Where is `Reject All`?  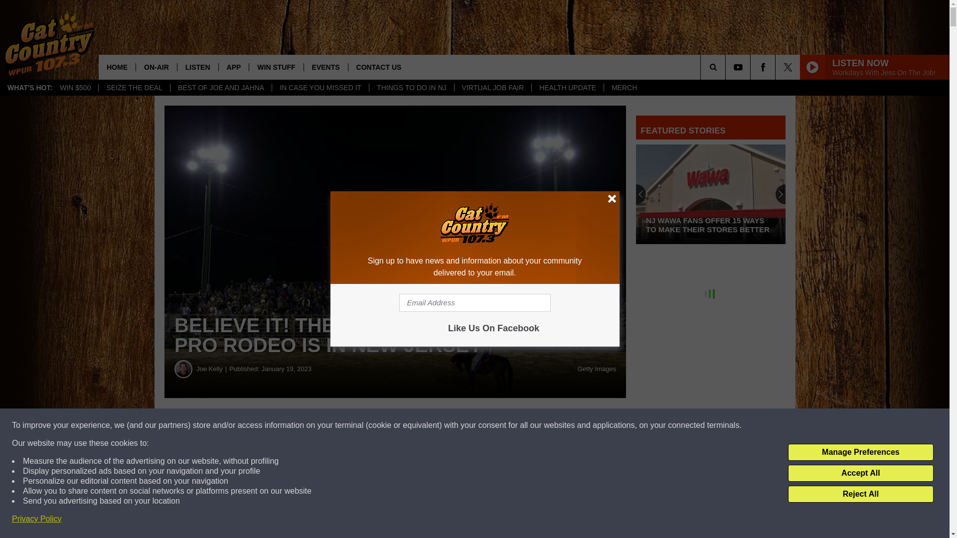 Reject All is located at coordinates (860, 494).